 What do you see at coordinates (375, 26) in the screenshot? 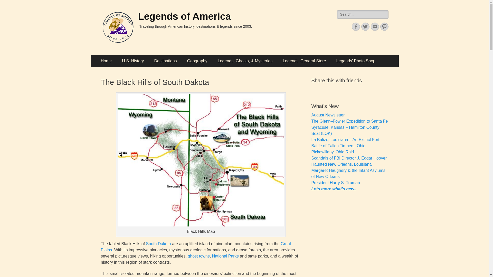
I see `Email` at bounding box center [375, 26].